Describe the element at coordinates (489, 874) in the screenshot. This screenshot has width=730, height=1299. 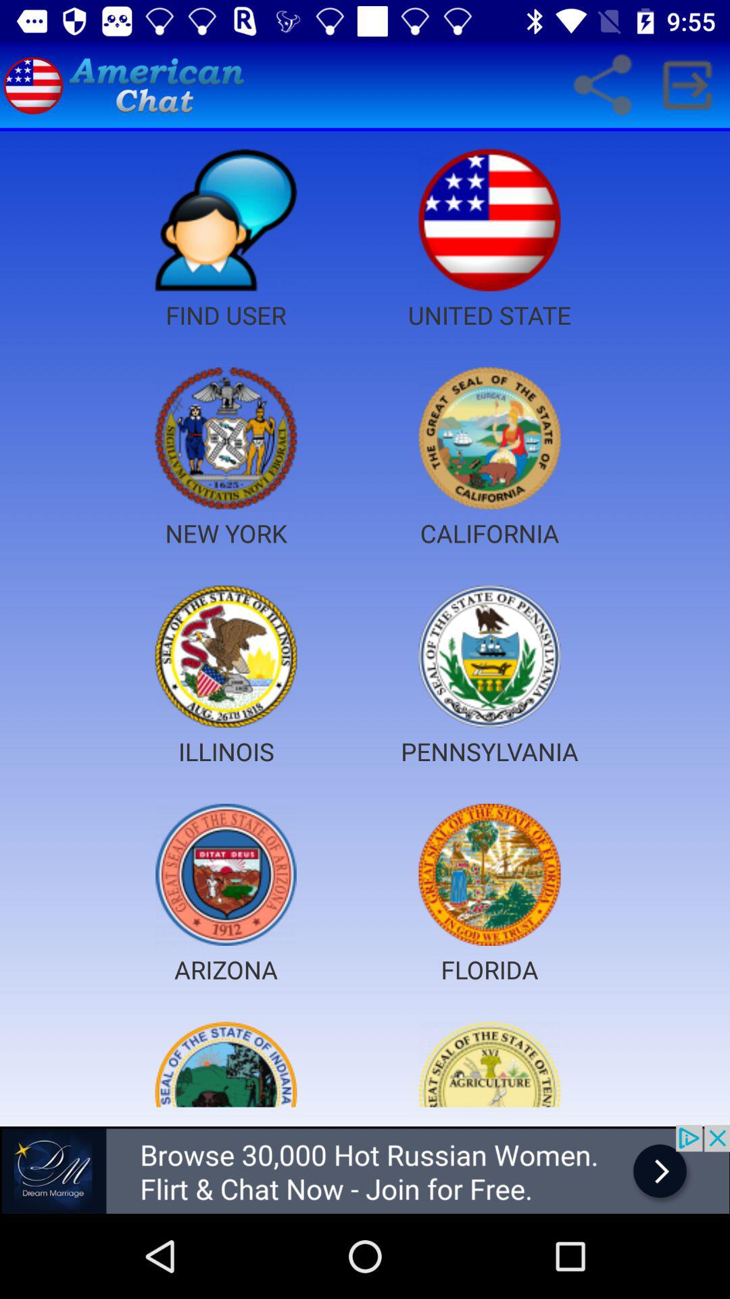
I see `select image above text florida` at that location.